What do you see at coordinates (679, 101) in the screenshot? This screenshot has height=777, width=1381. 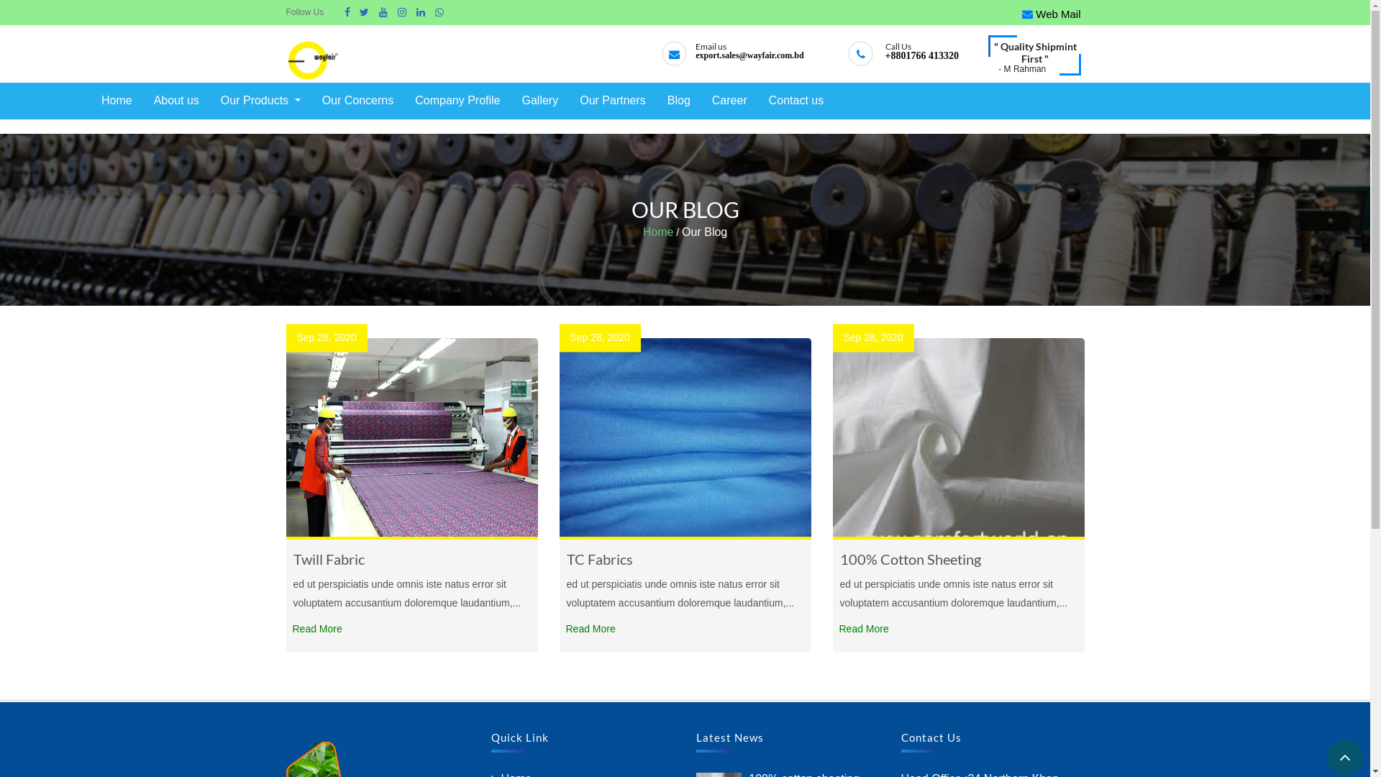 I see `Blog` at bounding box center [679, 101].